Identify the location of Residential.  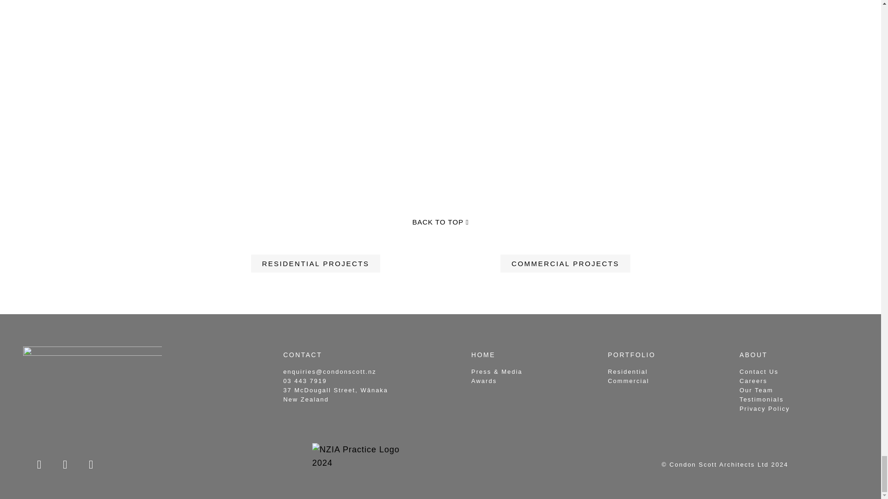
(627, 371).